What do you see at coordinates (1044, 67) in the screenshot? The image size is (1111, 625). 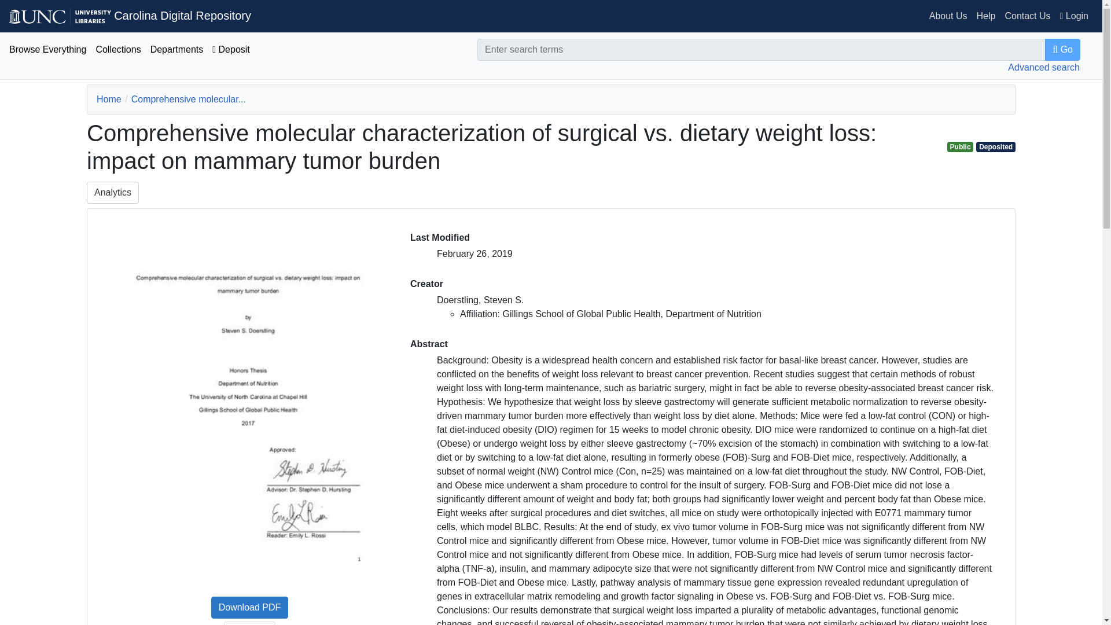 I see `Advanced search` at bounding box center [1044, 67].